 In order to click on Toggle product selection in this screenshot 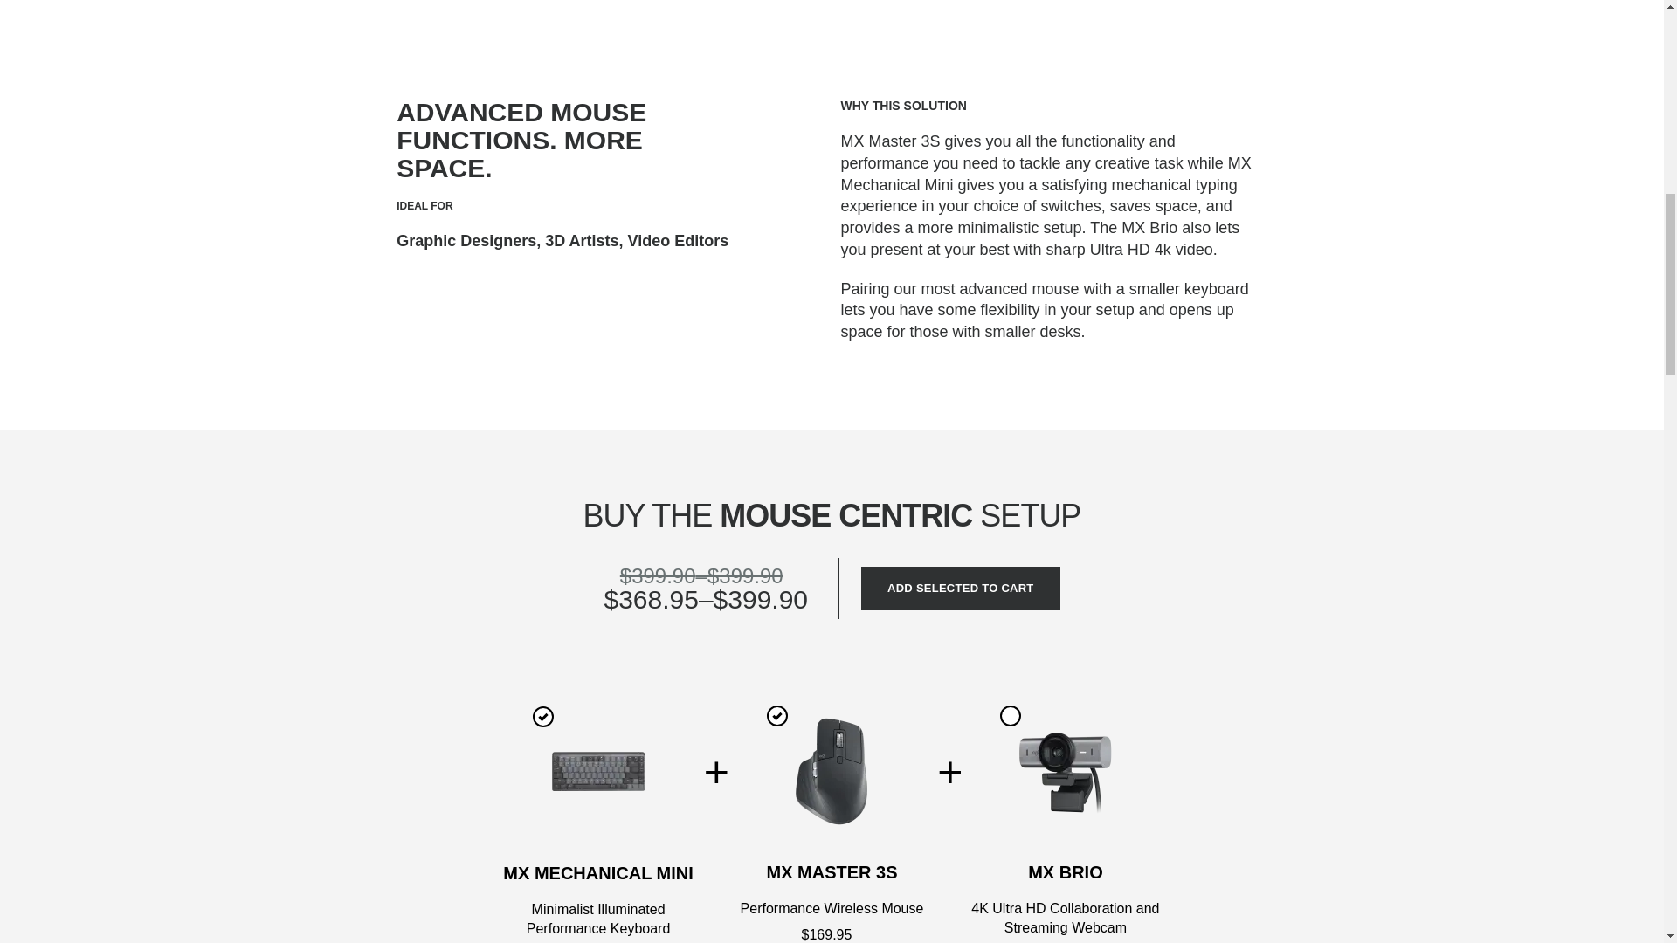, I will do `click(543, 716)`.